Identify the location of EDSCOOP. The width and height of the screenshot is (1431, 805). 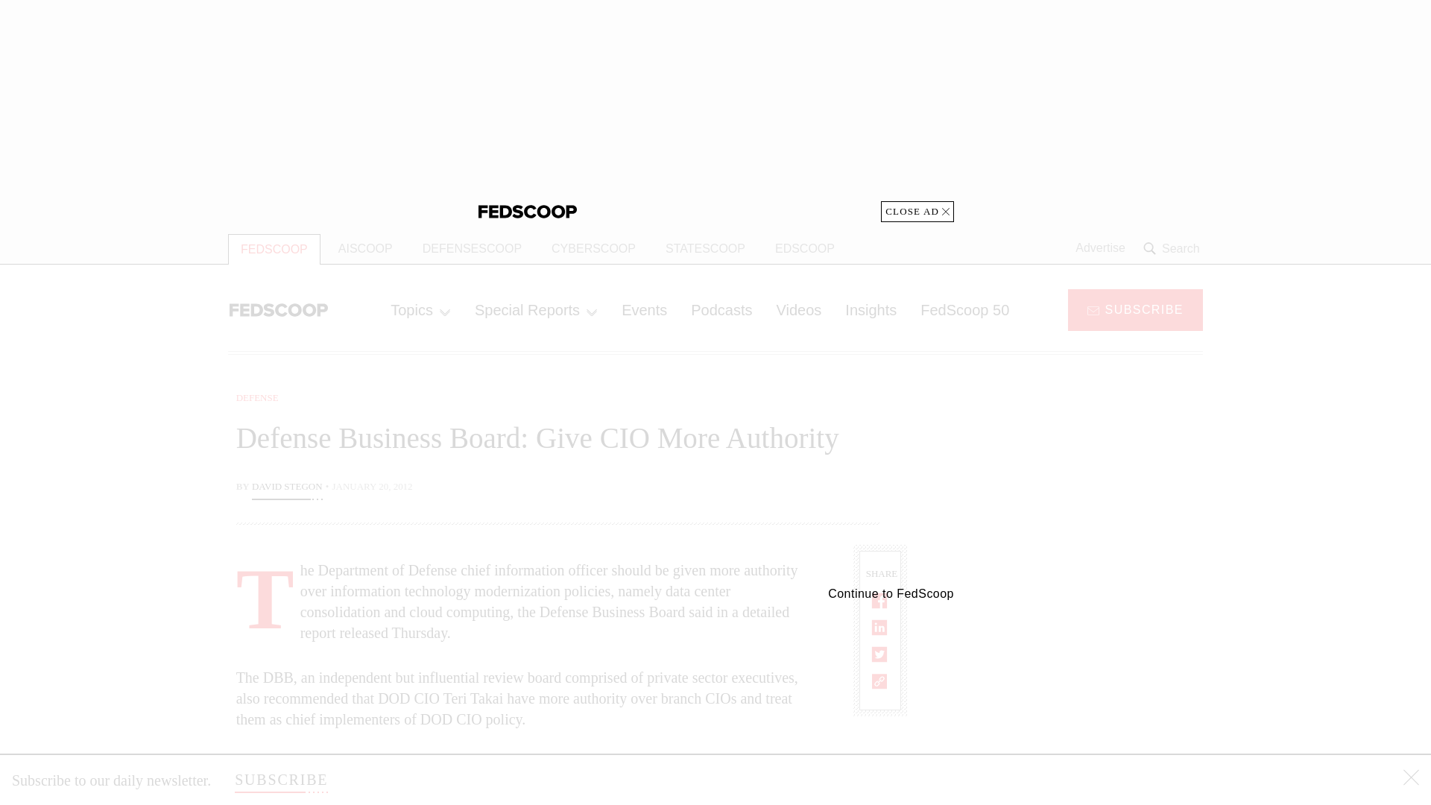
(805, 249).